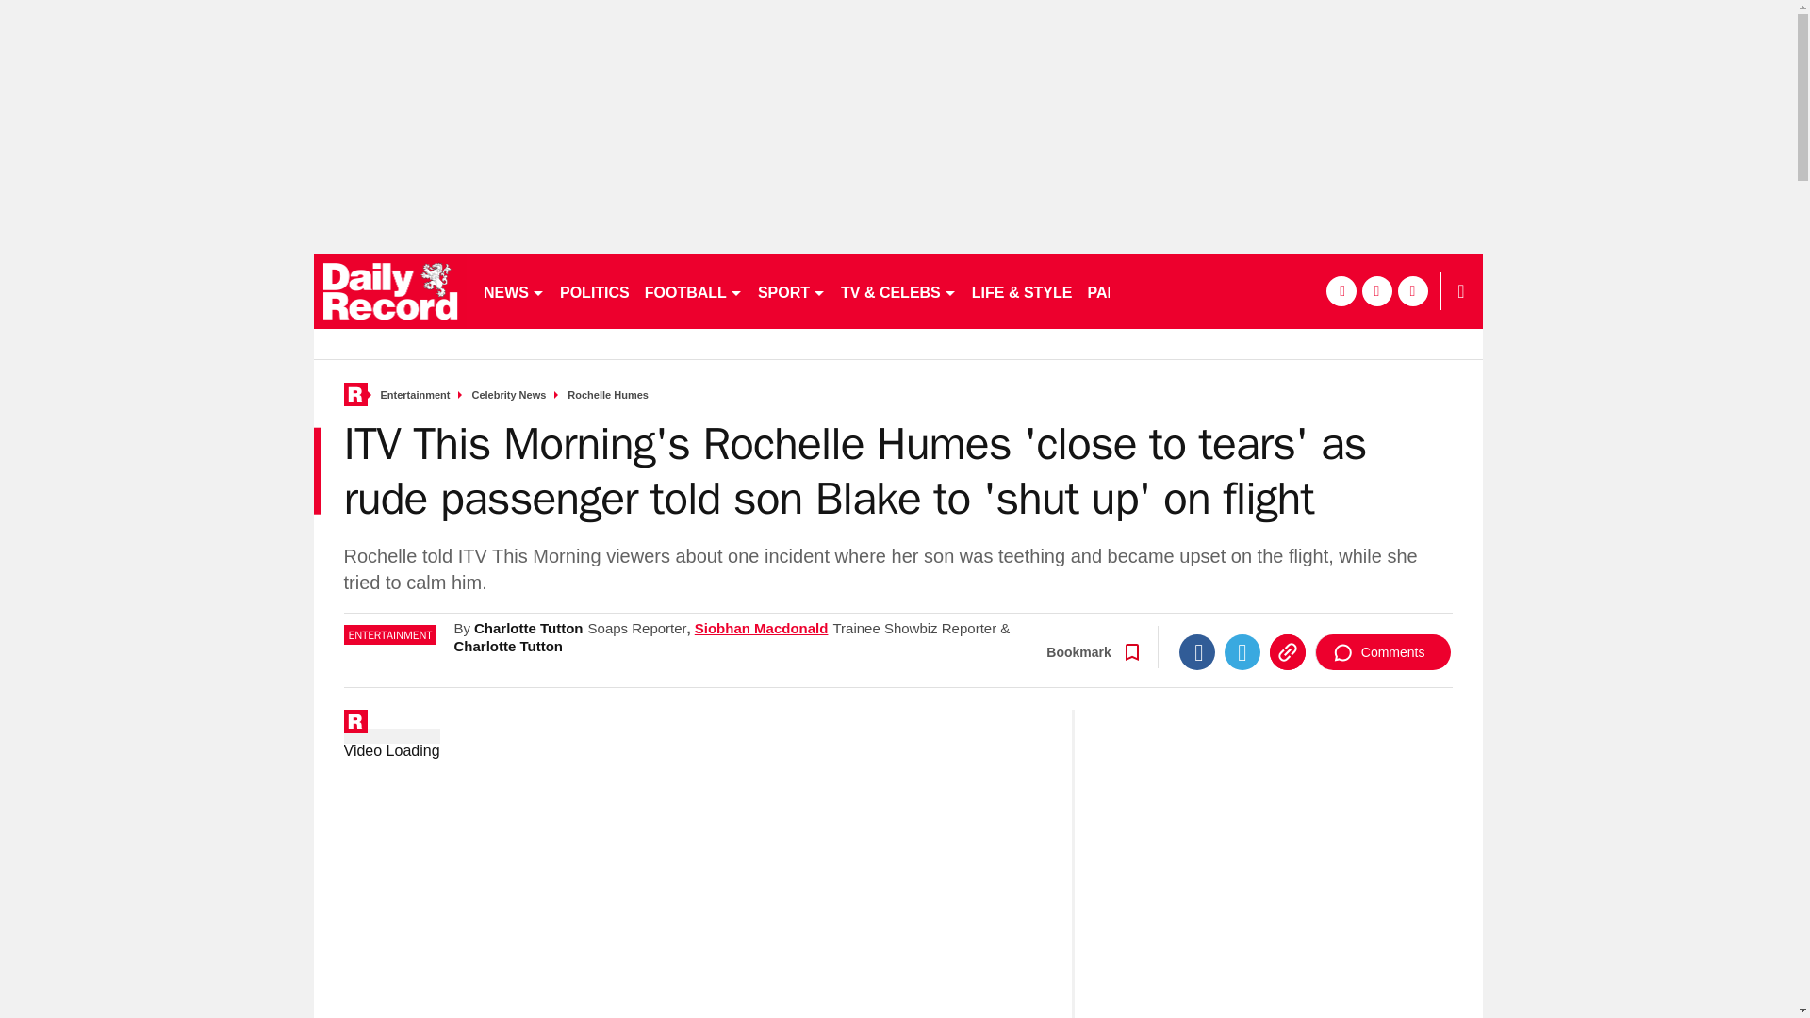  Describe the element at coordinates (1241, 290) in the screenshot. I see `facebook` at that location.